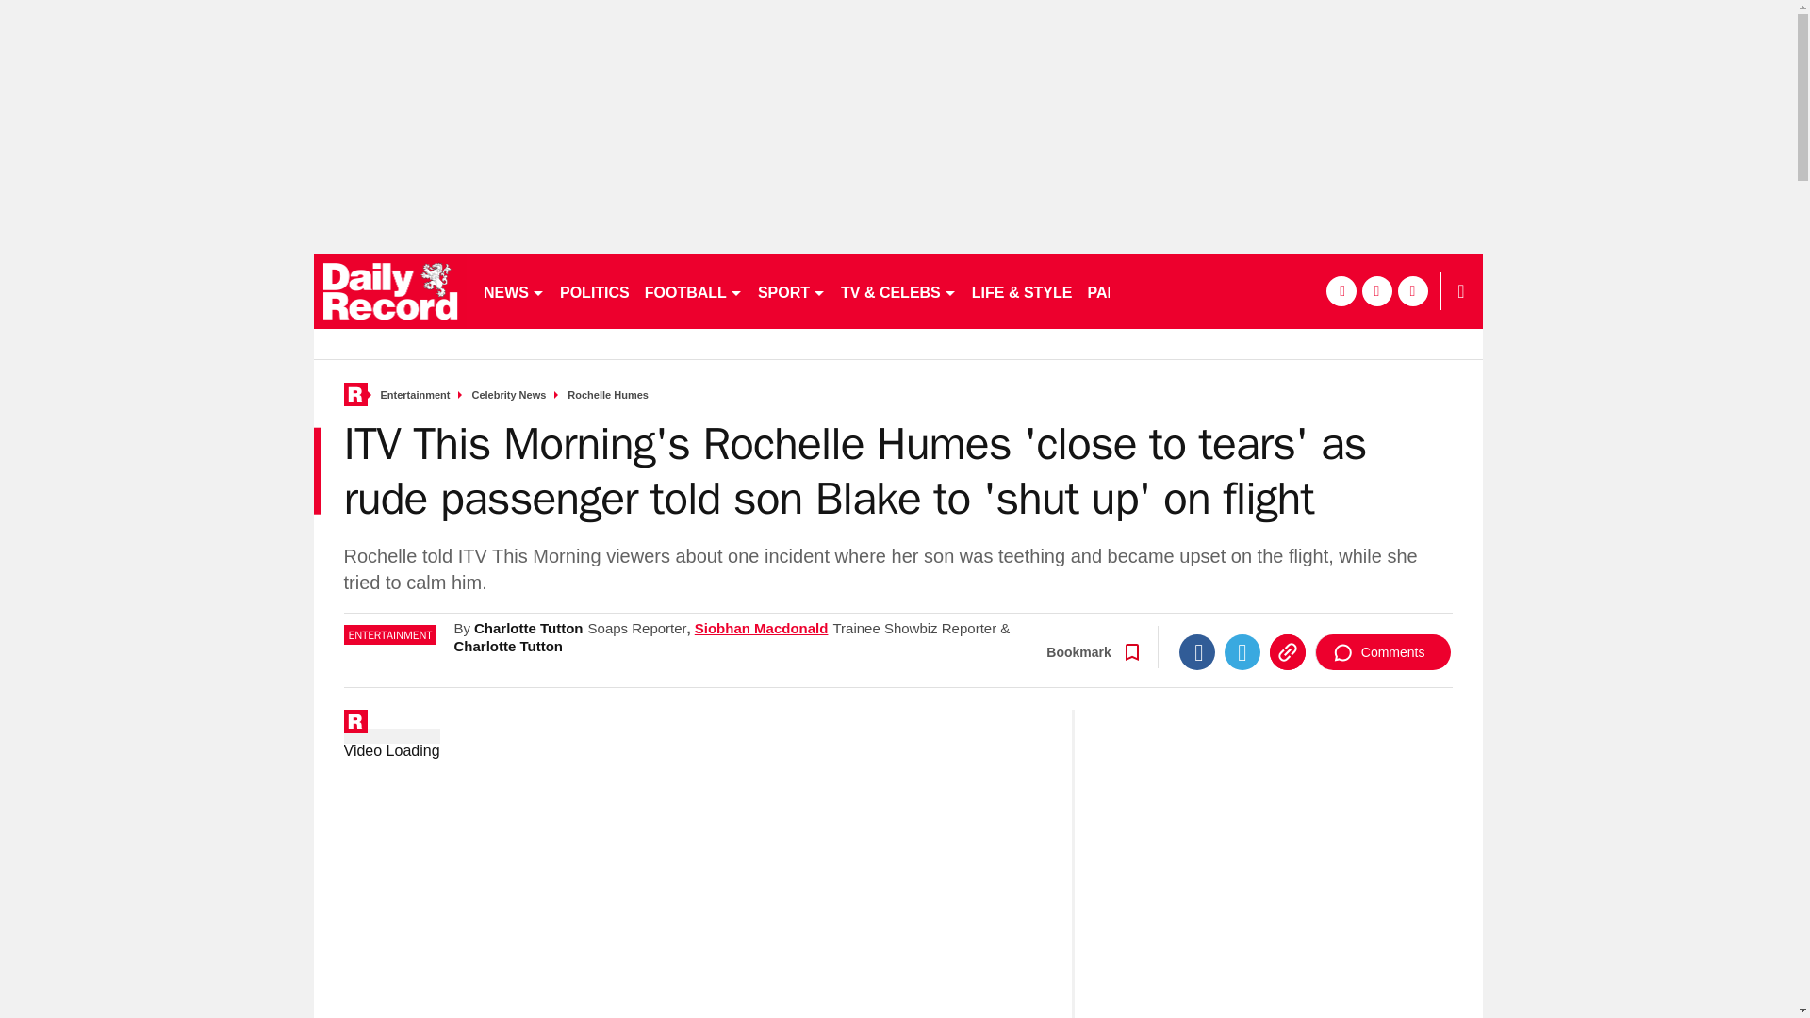  Describe the element at coordinates (1241, 290) in the screenshot. I see `facebook` at that location.